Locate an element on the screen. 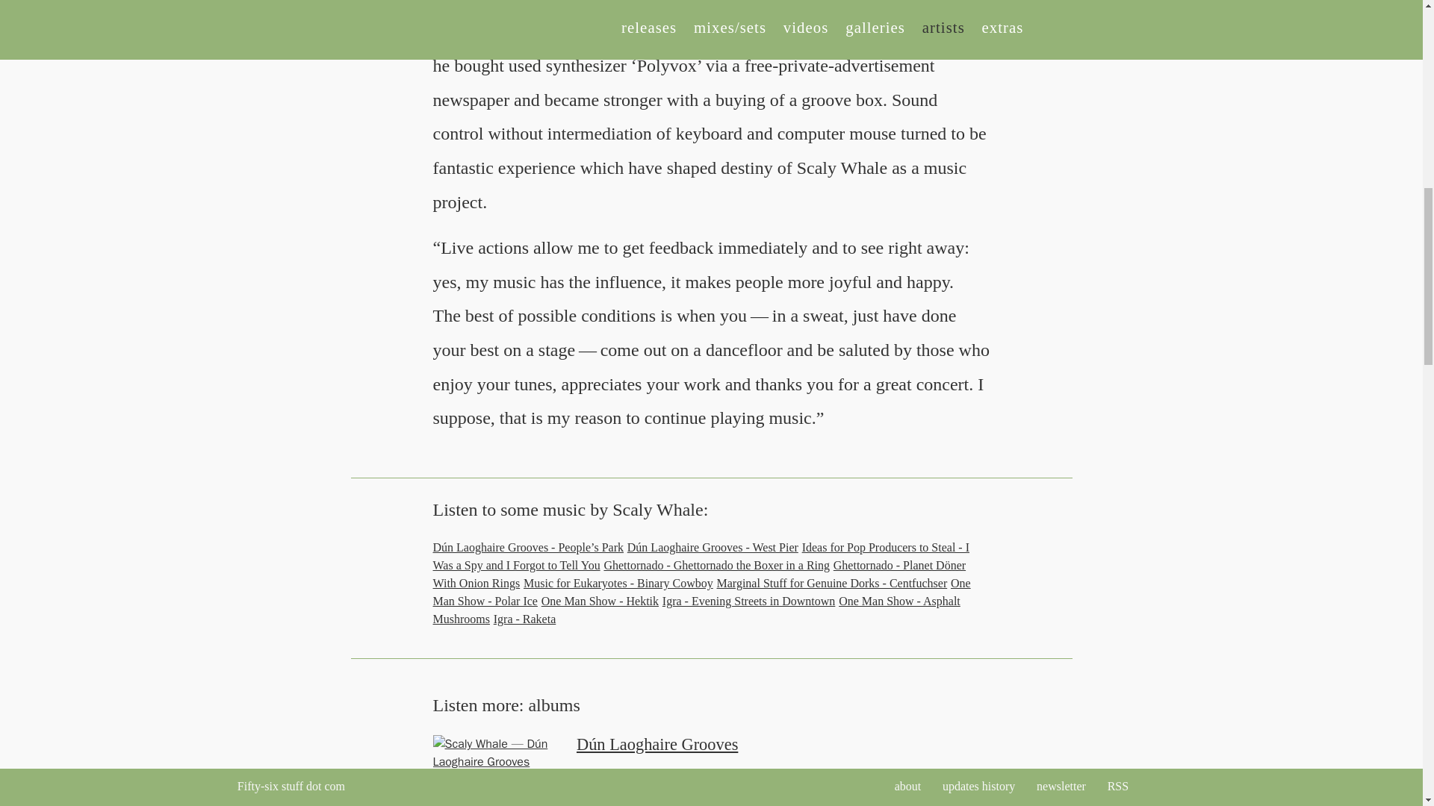 This screenshot has width=1434, height=806. One Man Show - Polar Ice is located at coordinates (701, 593).